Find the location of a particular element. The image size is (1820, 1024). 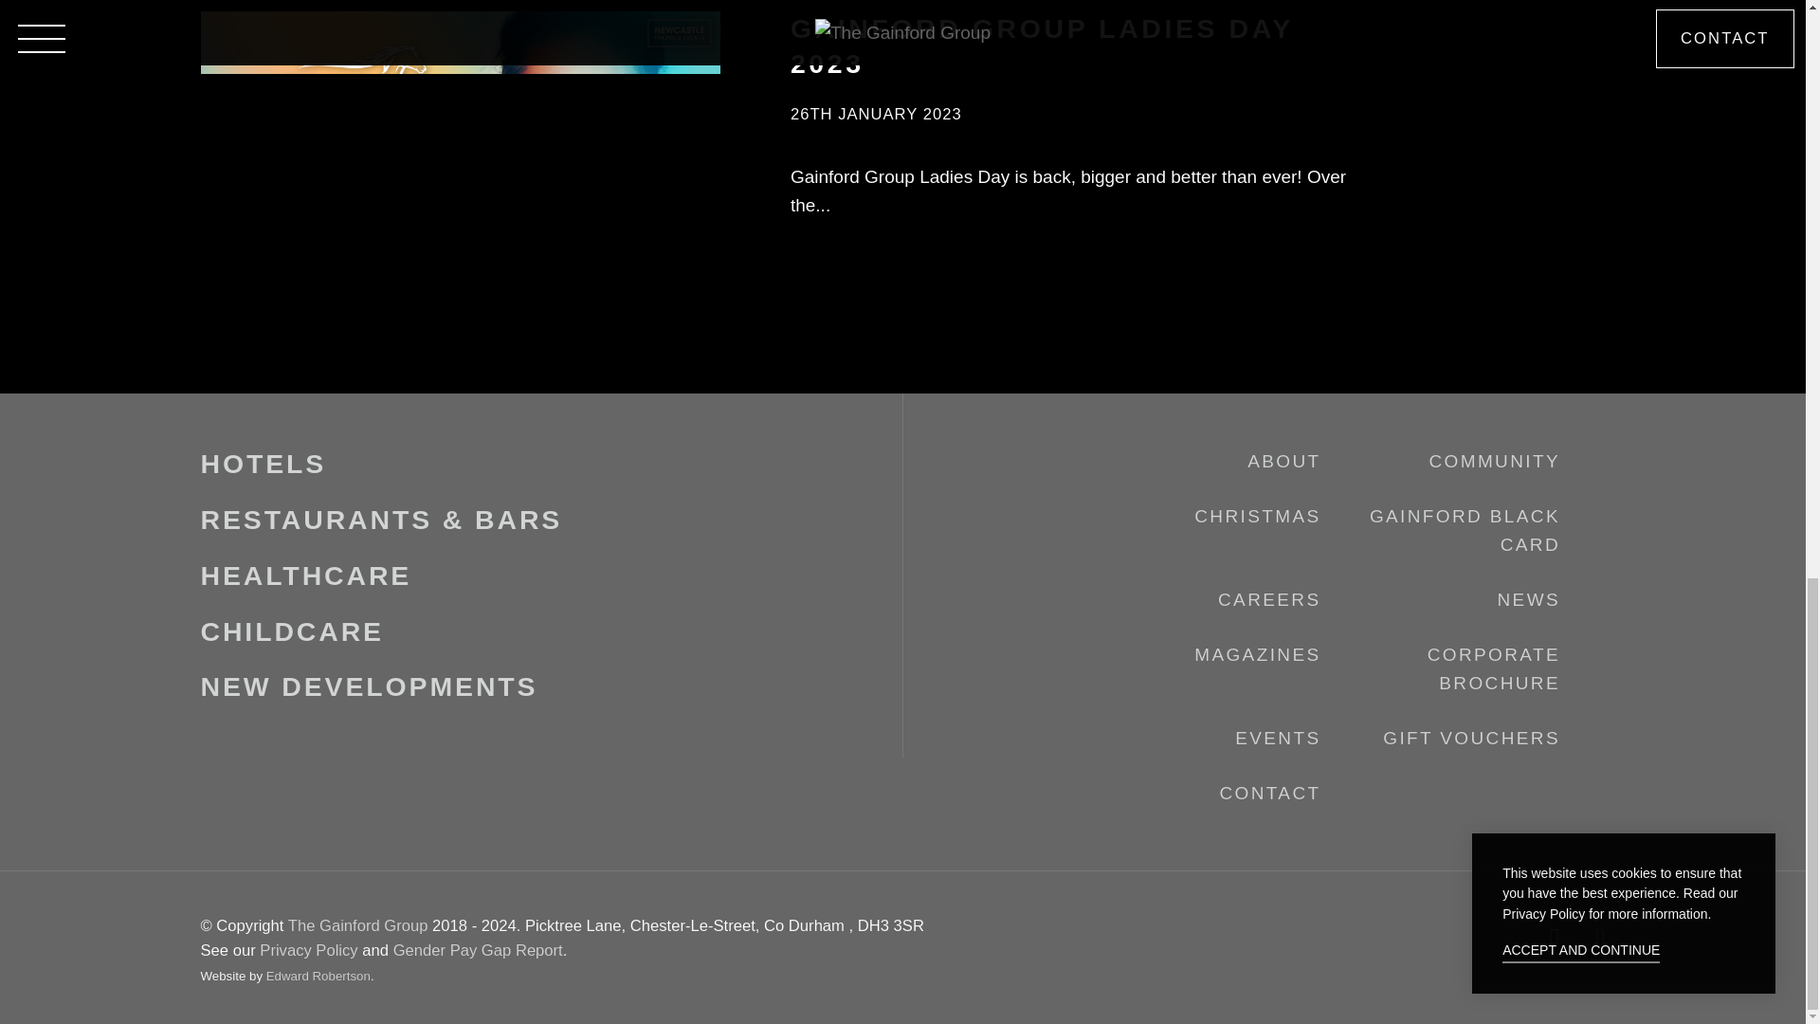

CORPORATE BROCHURE is located at coordinates (1493, 669).